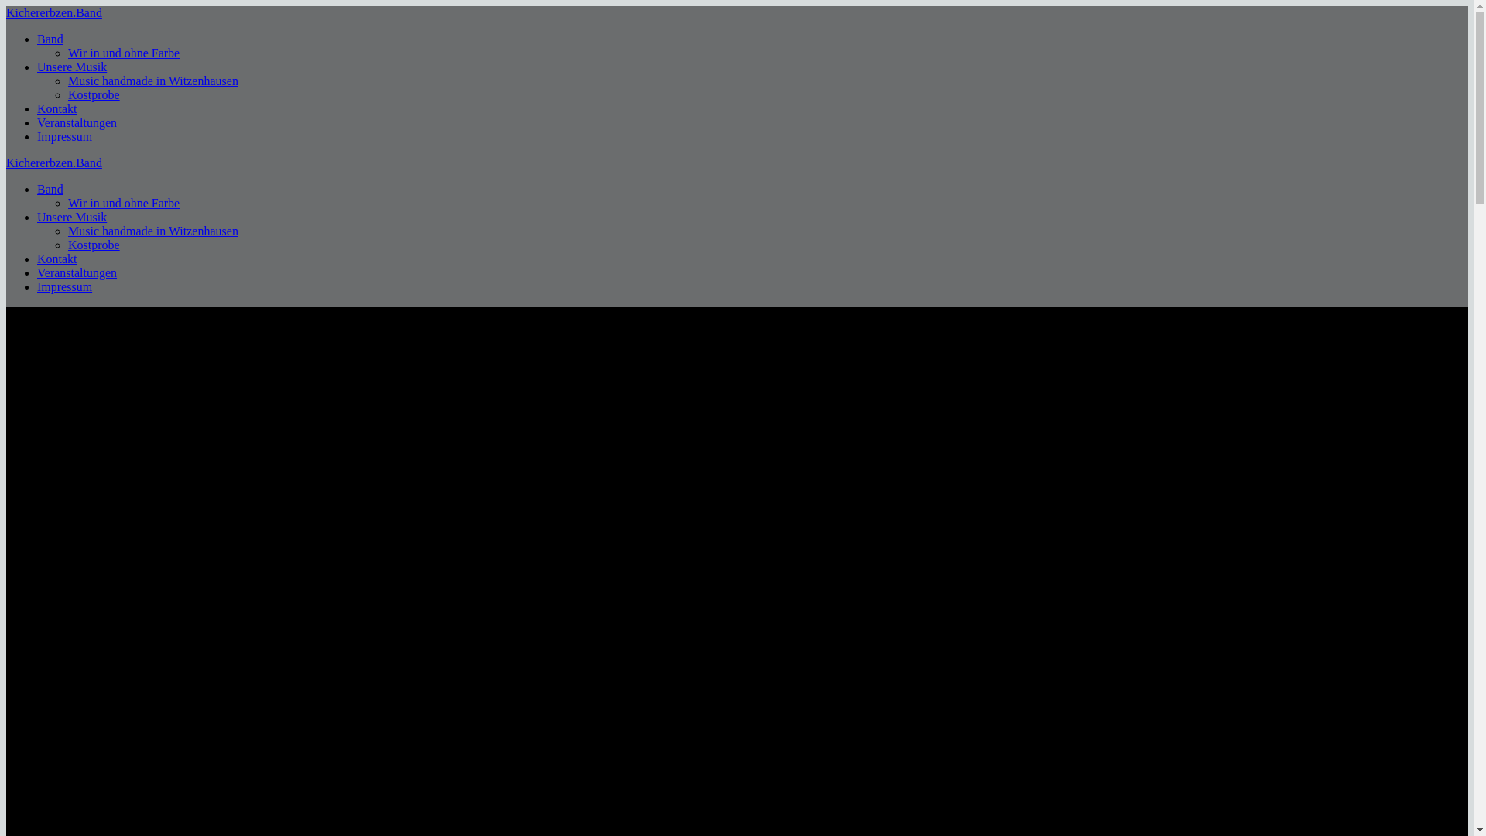  I want to click on Kostprobe, so click(94, 94).